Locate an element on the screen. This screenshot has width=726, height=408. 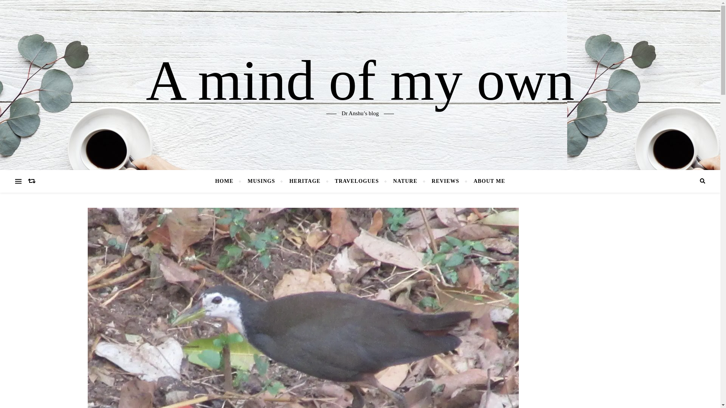
HOME is located at coordinates (227, 181).